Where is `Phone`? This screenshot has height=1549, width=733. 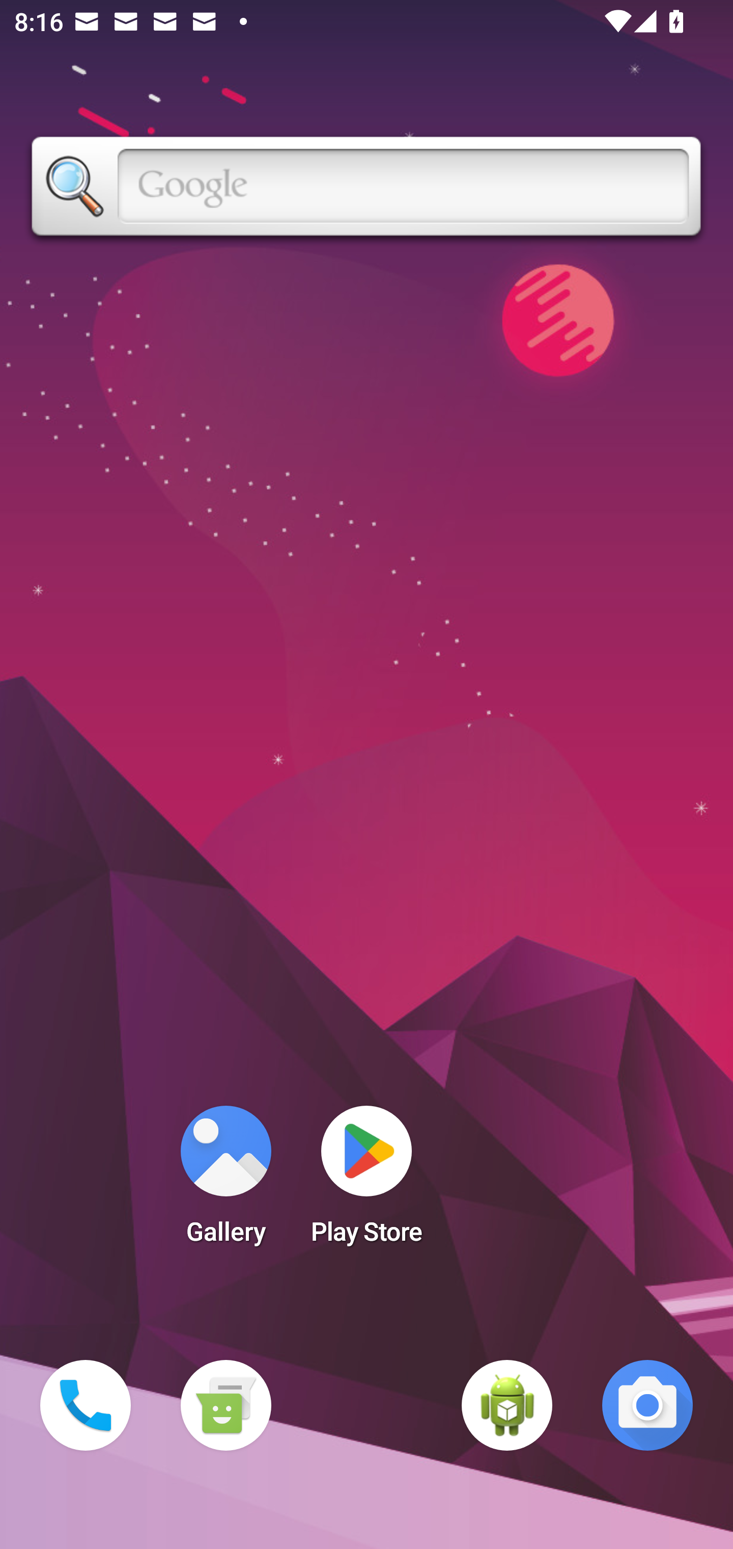 Phone is located at coordinates (86, 1405).